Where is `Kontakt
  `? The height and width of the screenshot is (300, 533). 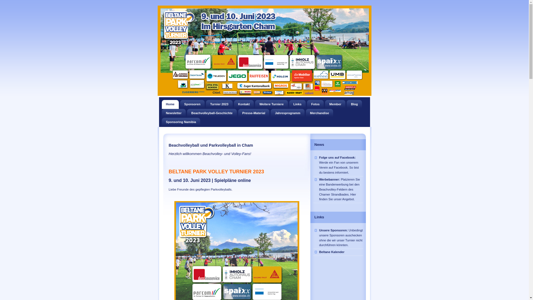
Kontakt
   is located at coordinates (244, 104).